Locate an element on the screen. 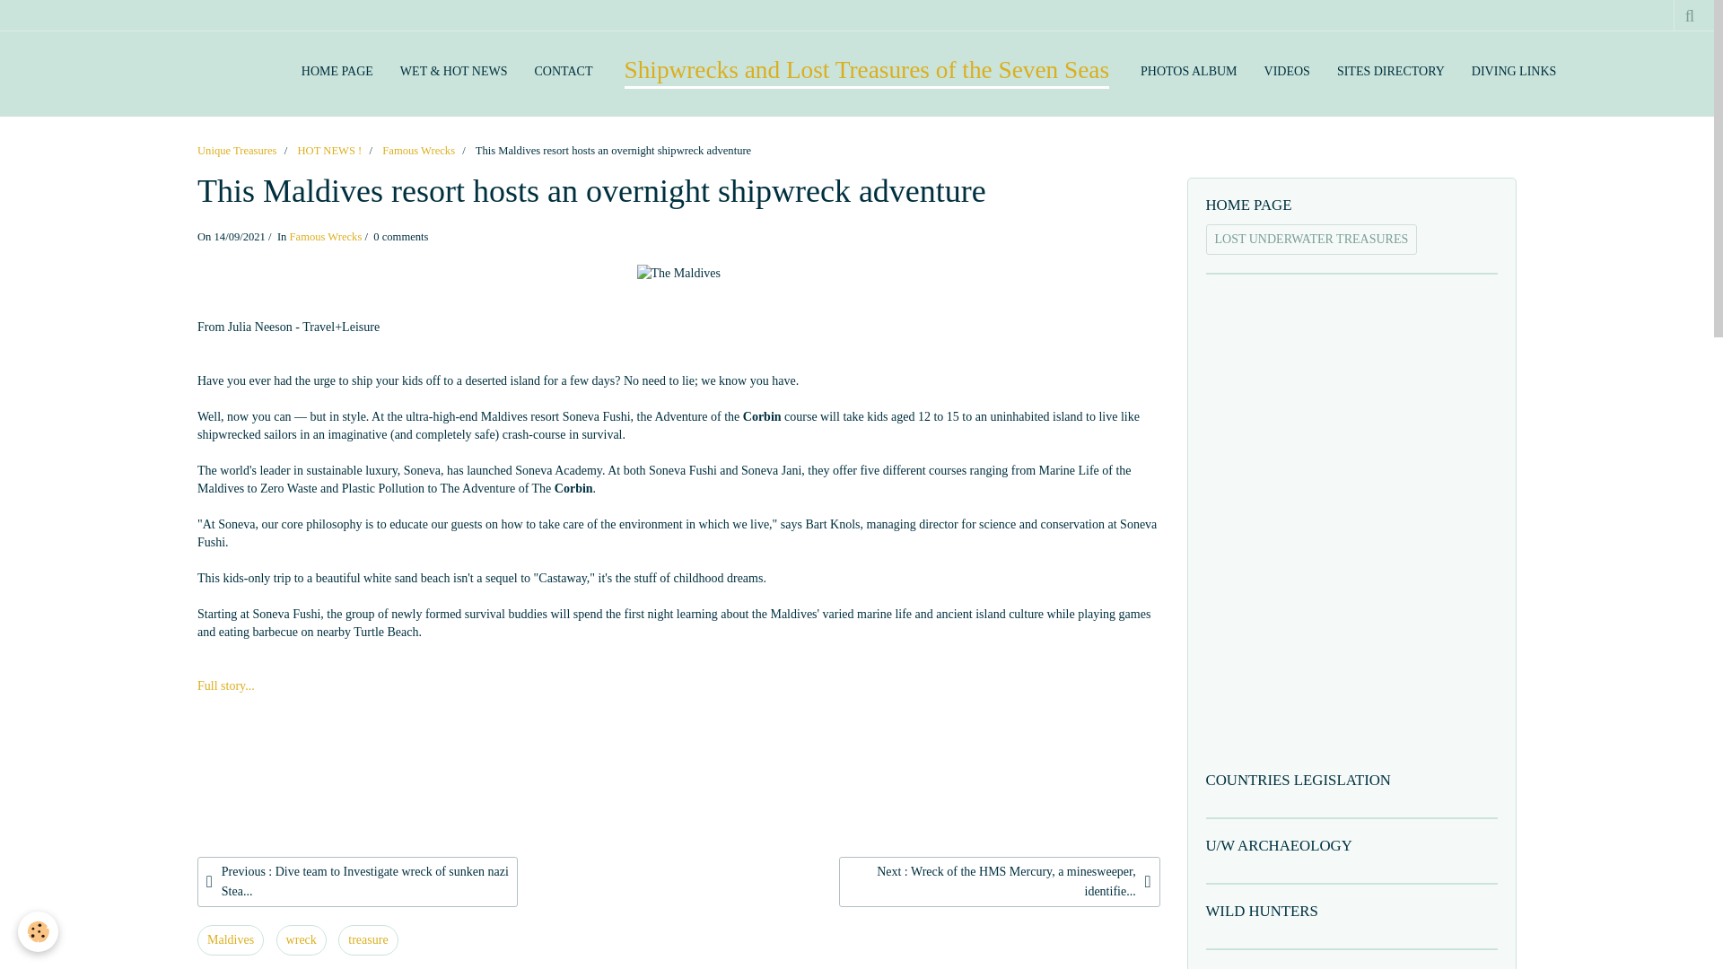 This screenshot has height=969, width=1723. Famous Wrecks is located at coordinates (325, 237).